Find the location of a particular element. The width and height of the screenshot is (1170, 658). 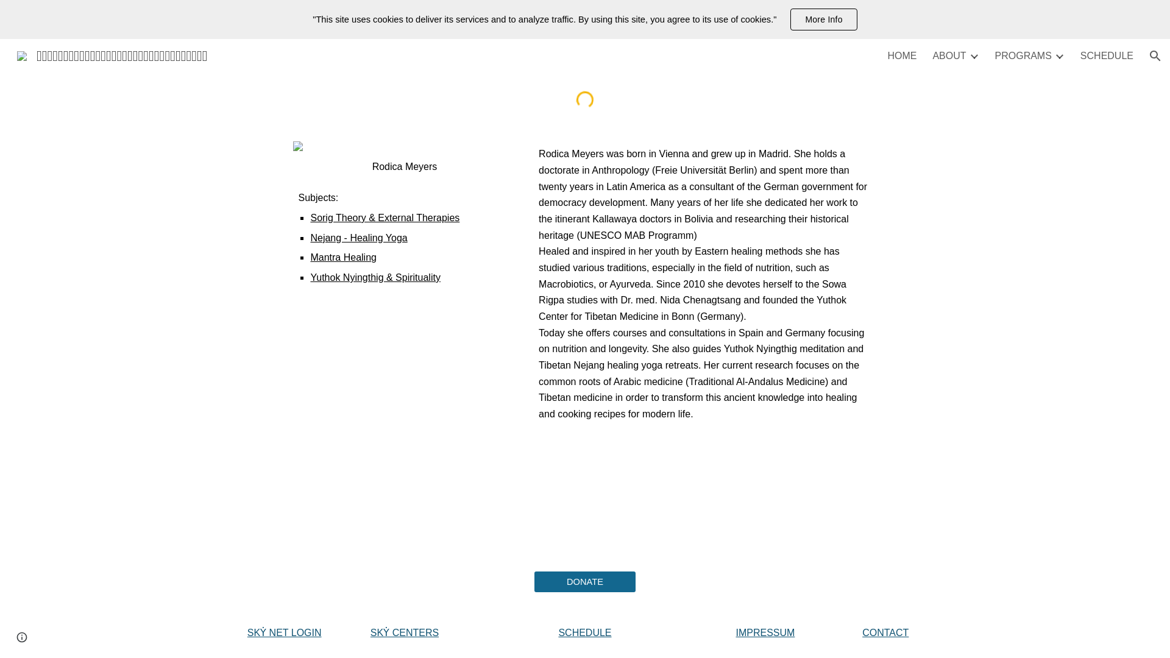

More Info is located at coordinates (823, 19).